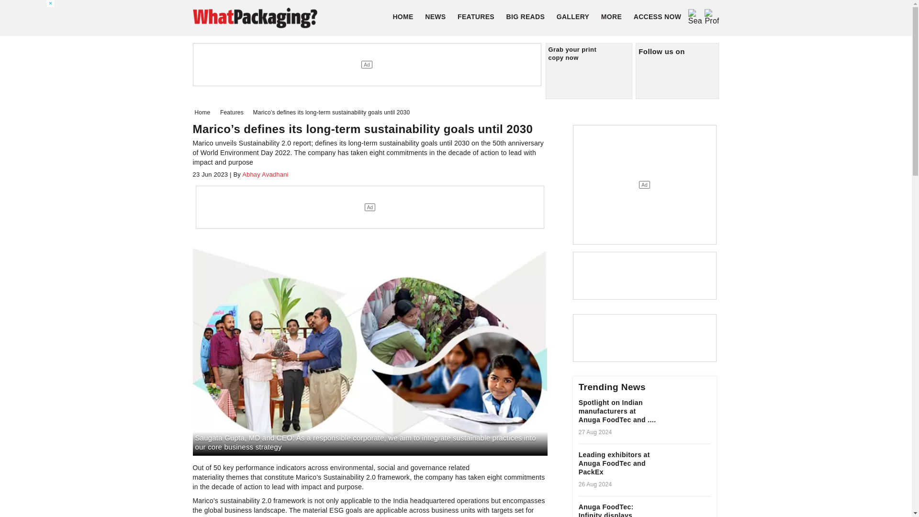  I want to click on Abhay Avadhani, so click(264, 174).